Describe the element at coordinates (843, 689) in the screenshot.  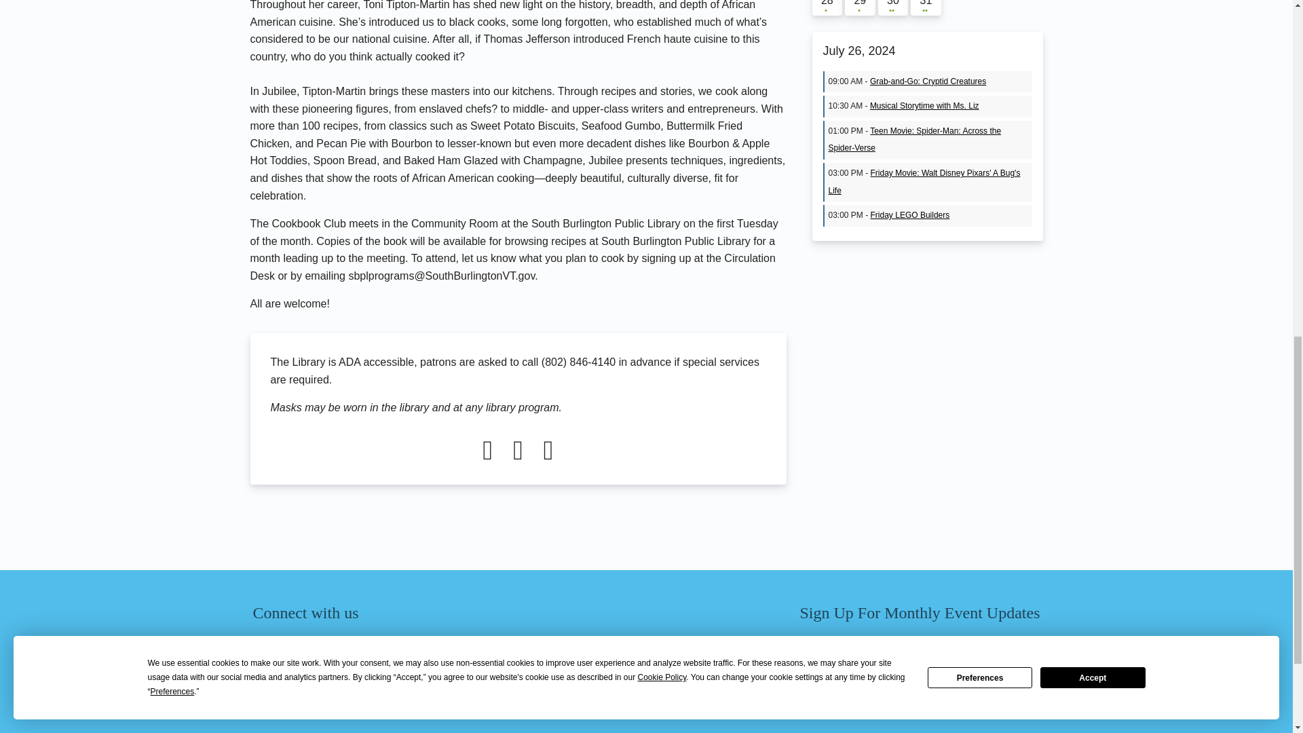
I see `Subscribe` at that location.